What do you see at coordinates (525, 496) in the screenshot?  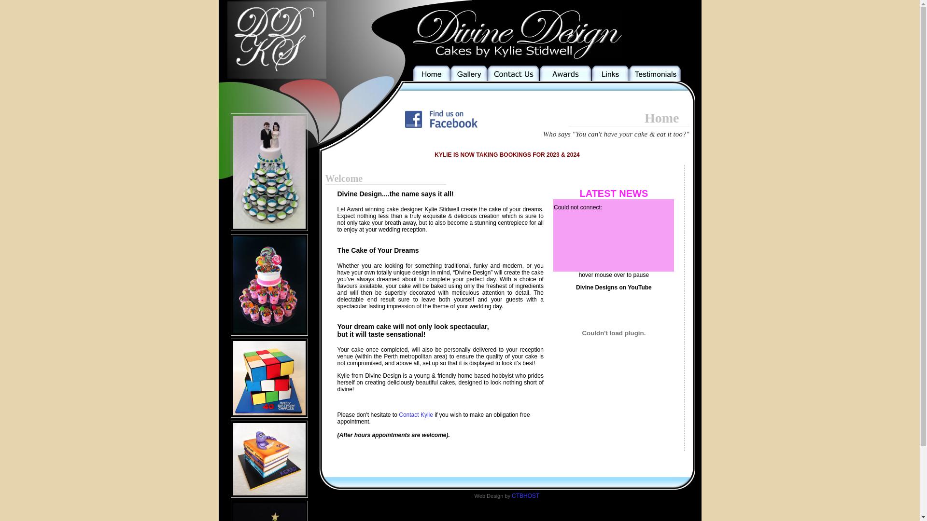 I see `CTBHOST` at bounding box center [525, 496].